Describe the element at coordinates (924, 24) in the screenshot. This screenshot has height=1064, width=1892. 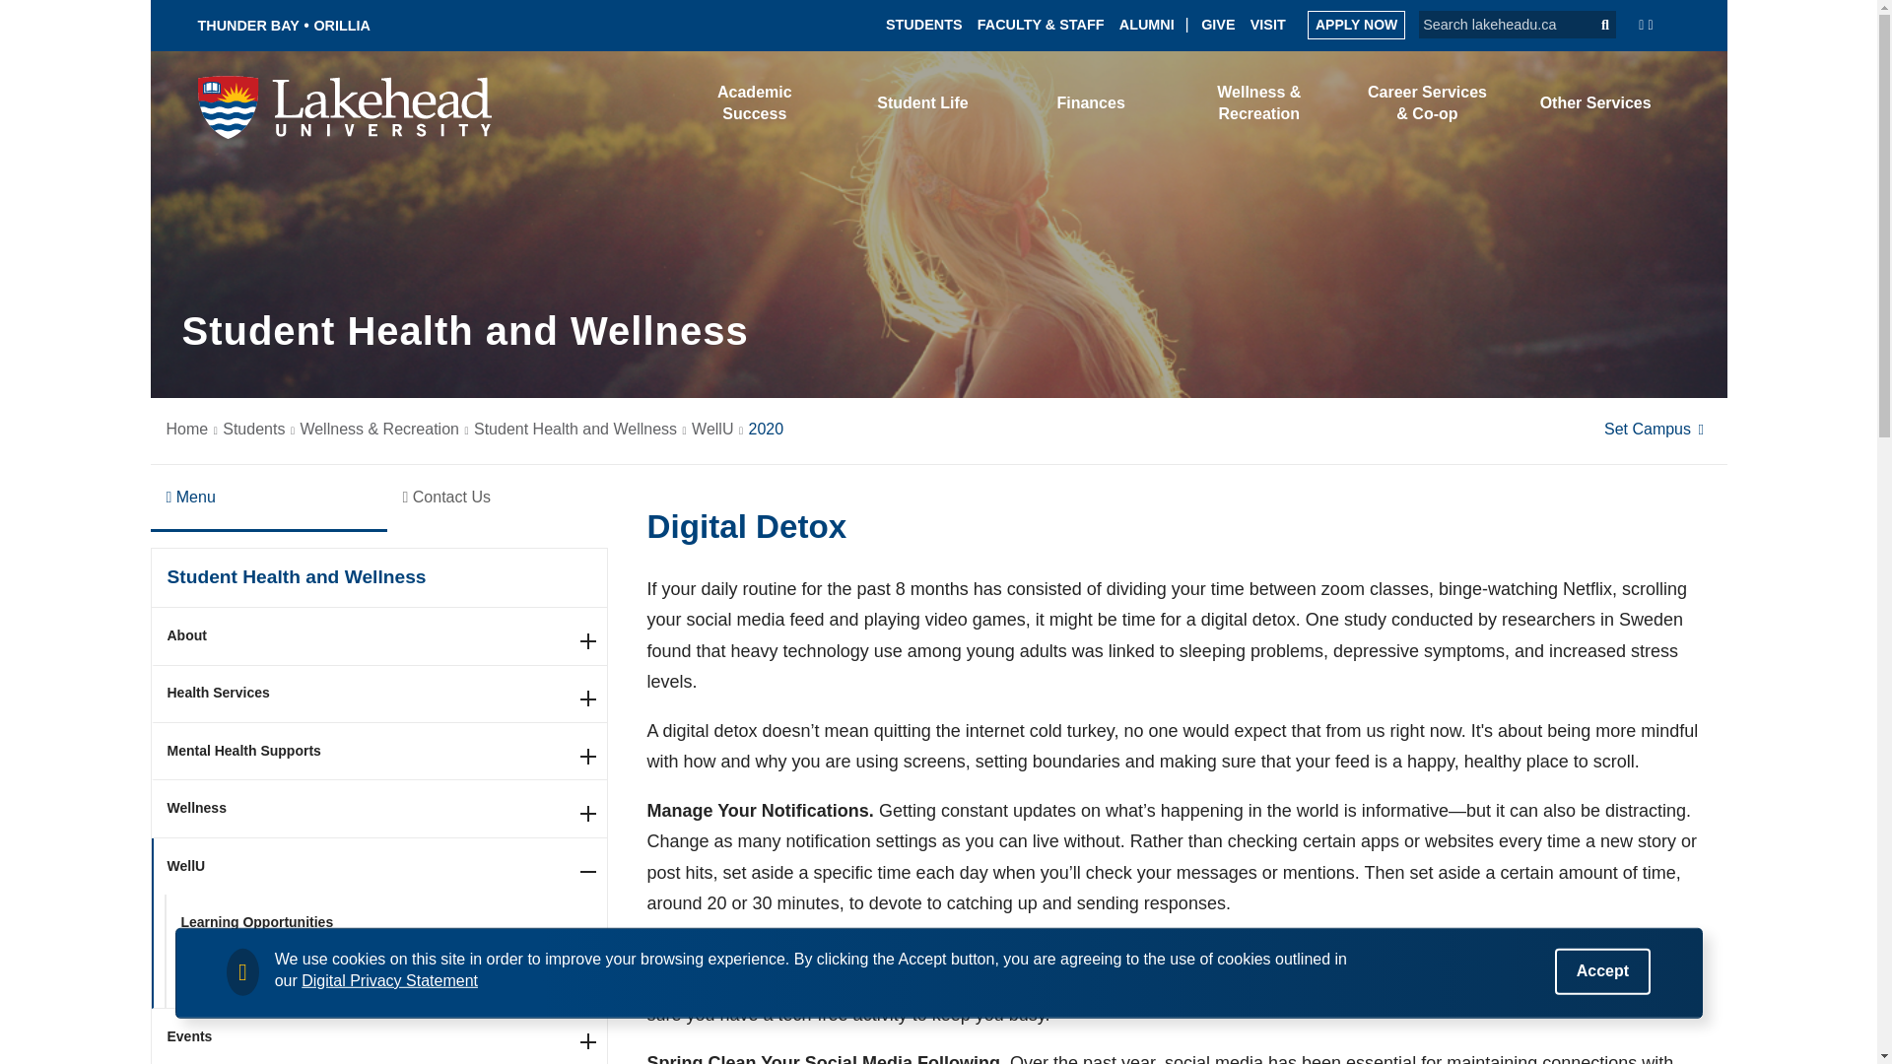
I see `STUDENTS` at that location.